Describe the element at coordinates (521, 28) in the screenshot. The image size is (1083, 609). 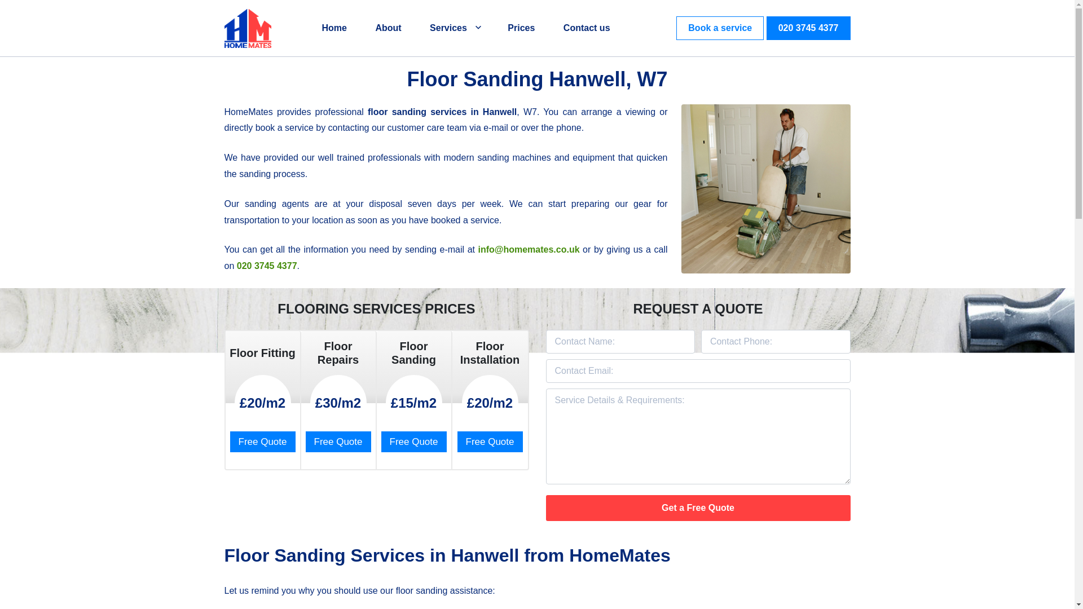
I see `Prices` at that location.